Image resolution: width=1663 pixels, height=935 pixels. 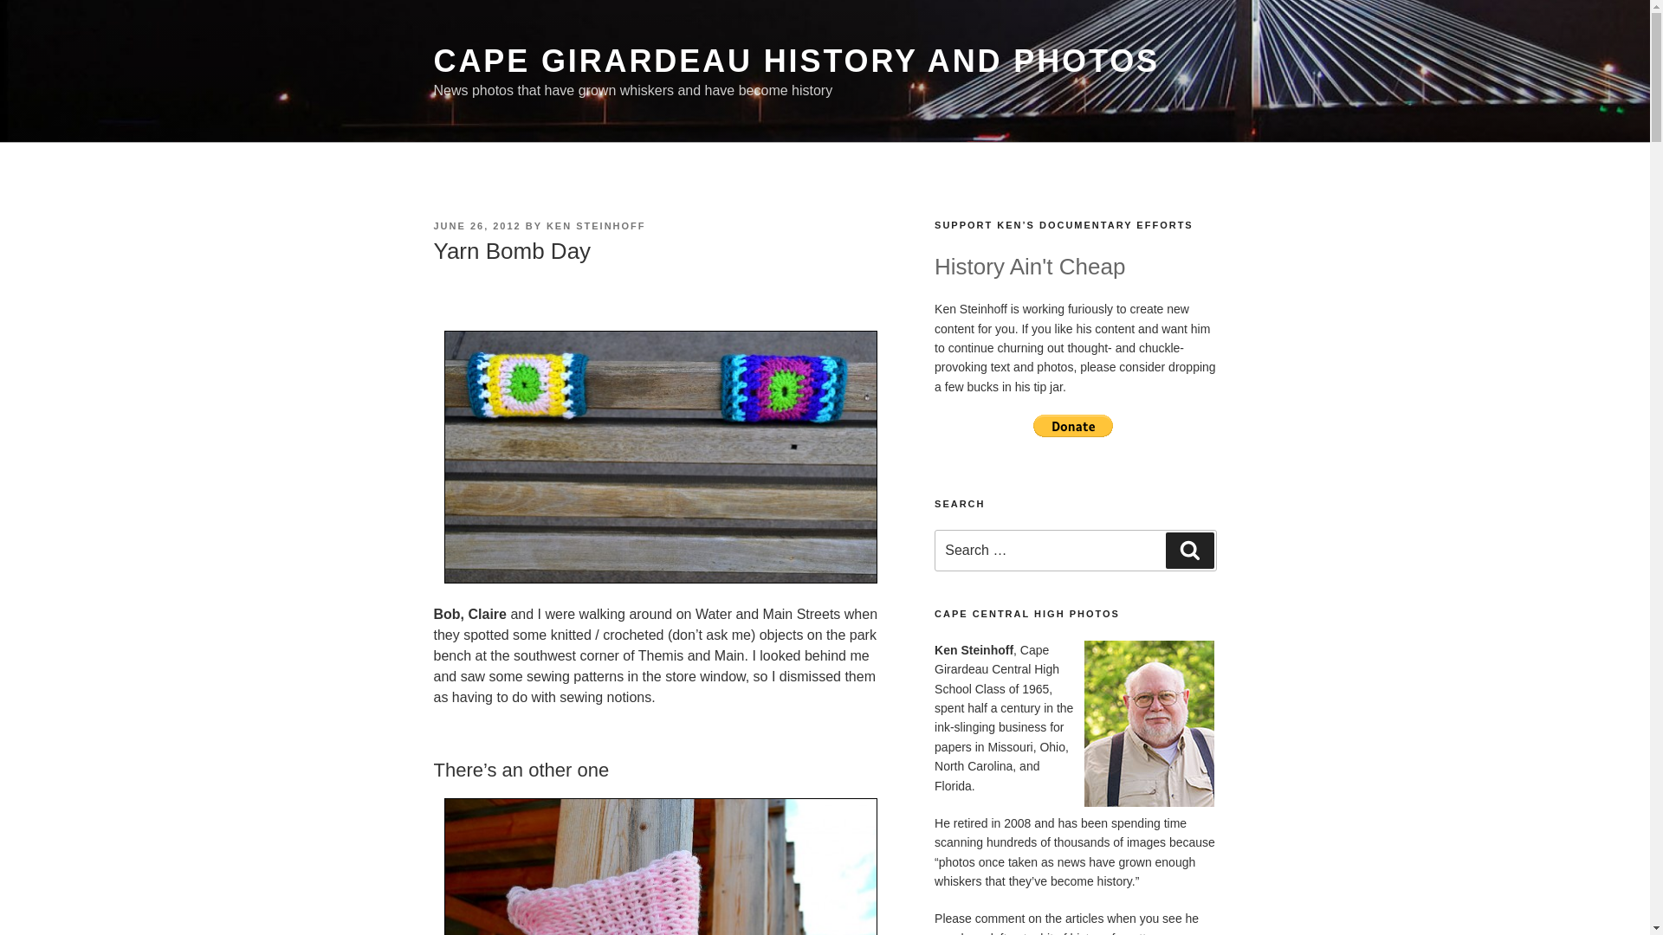 I want to click on KEN STEINHOFF, so click(x=596, y=225).